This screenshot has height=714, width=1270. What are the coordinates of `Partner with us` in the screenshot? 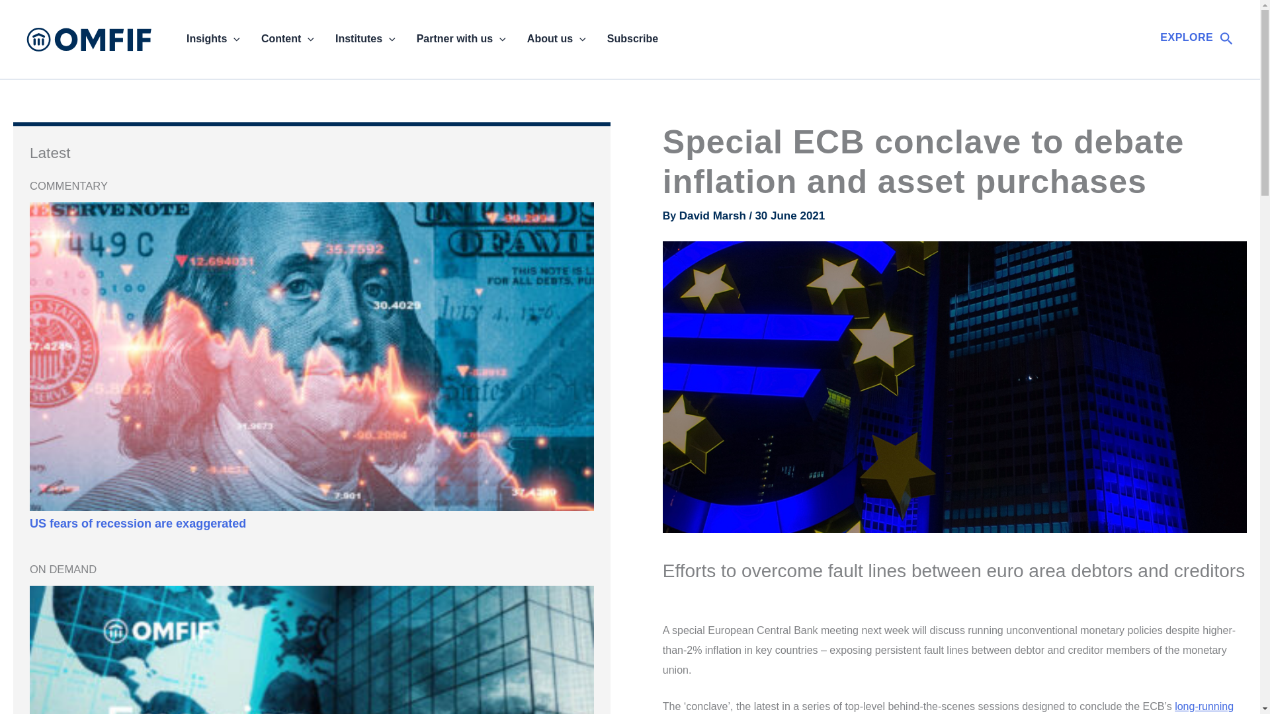 It's located at (462, 39).